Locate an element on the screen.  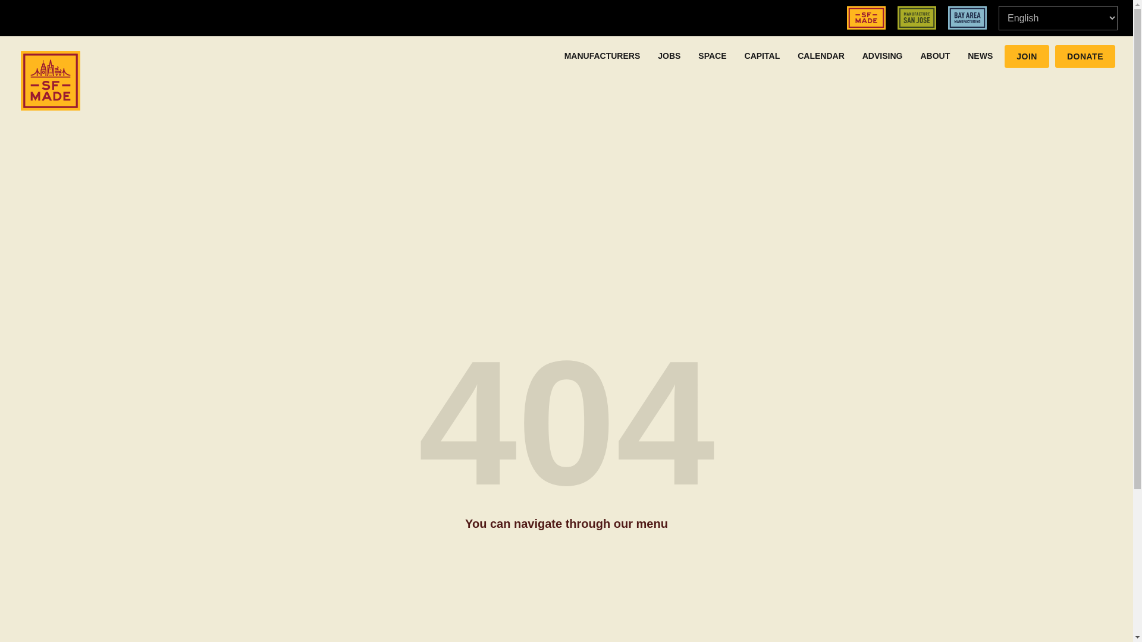
JOBS is located at coordinates (669, 56).